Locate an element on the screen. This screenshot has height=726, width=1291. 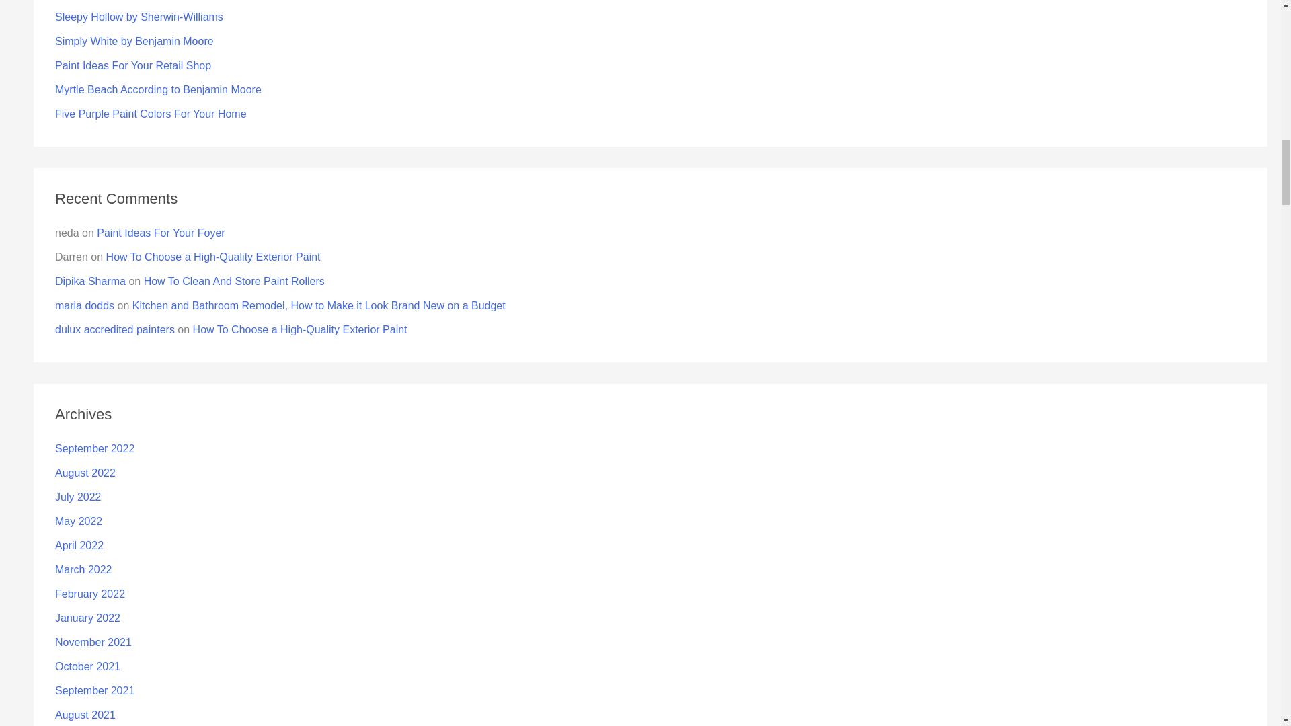
Five Purple Paint Colors For Your Home is located at coordinates (151, 114).